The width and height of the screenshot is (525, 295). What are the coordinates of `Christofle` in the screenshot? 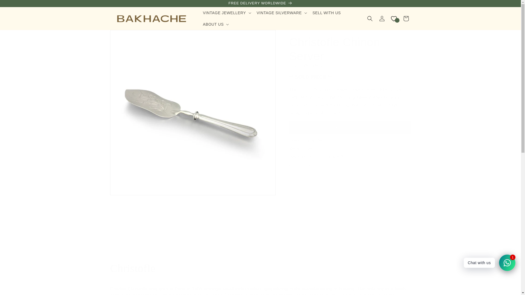 It's located at (260, 268).